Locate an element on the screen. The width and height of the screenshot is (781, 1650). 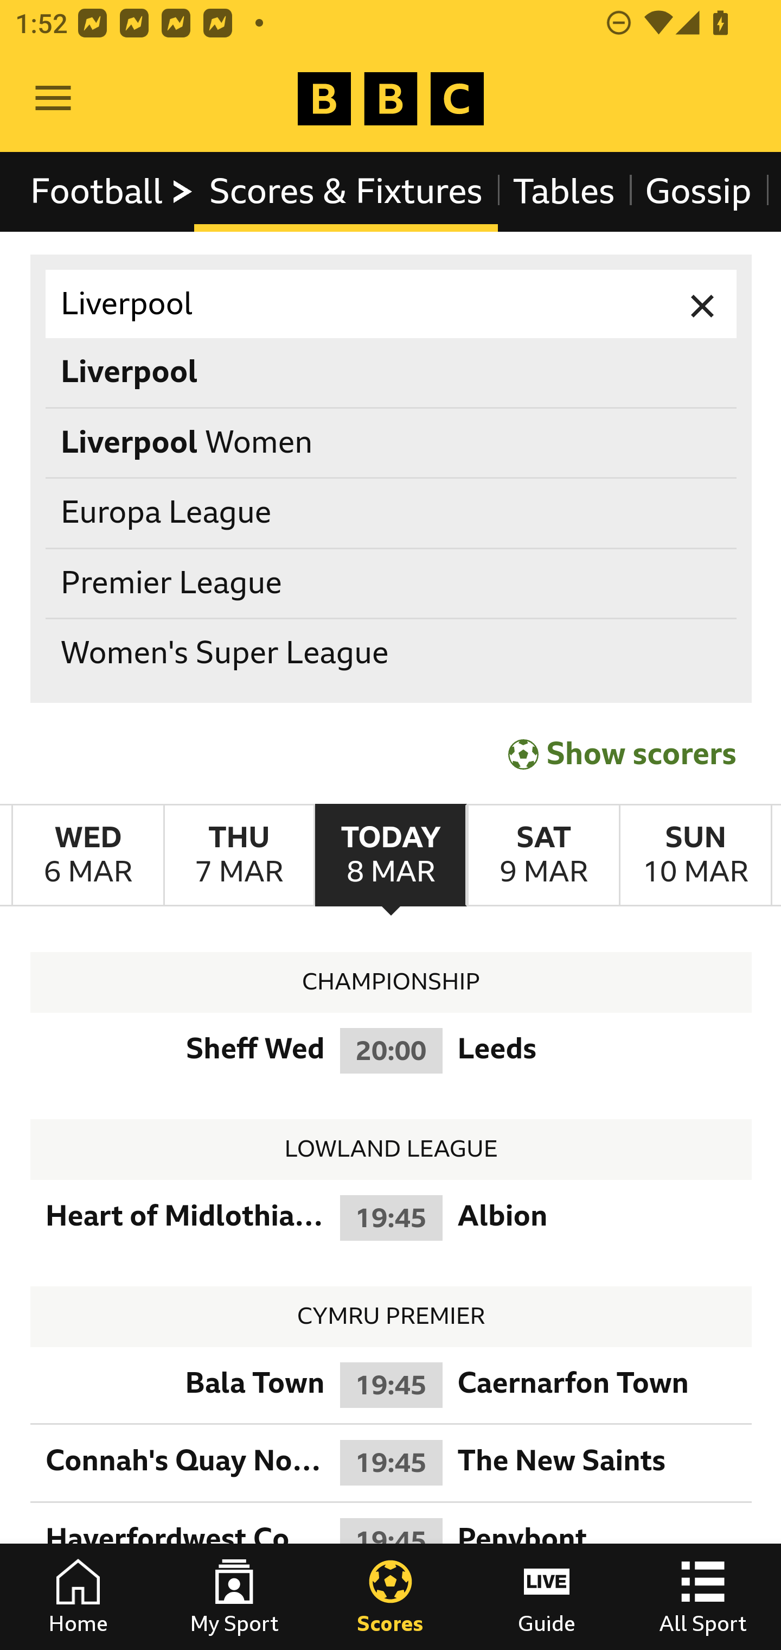
My Sport is located at coordinates (234, 1597).